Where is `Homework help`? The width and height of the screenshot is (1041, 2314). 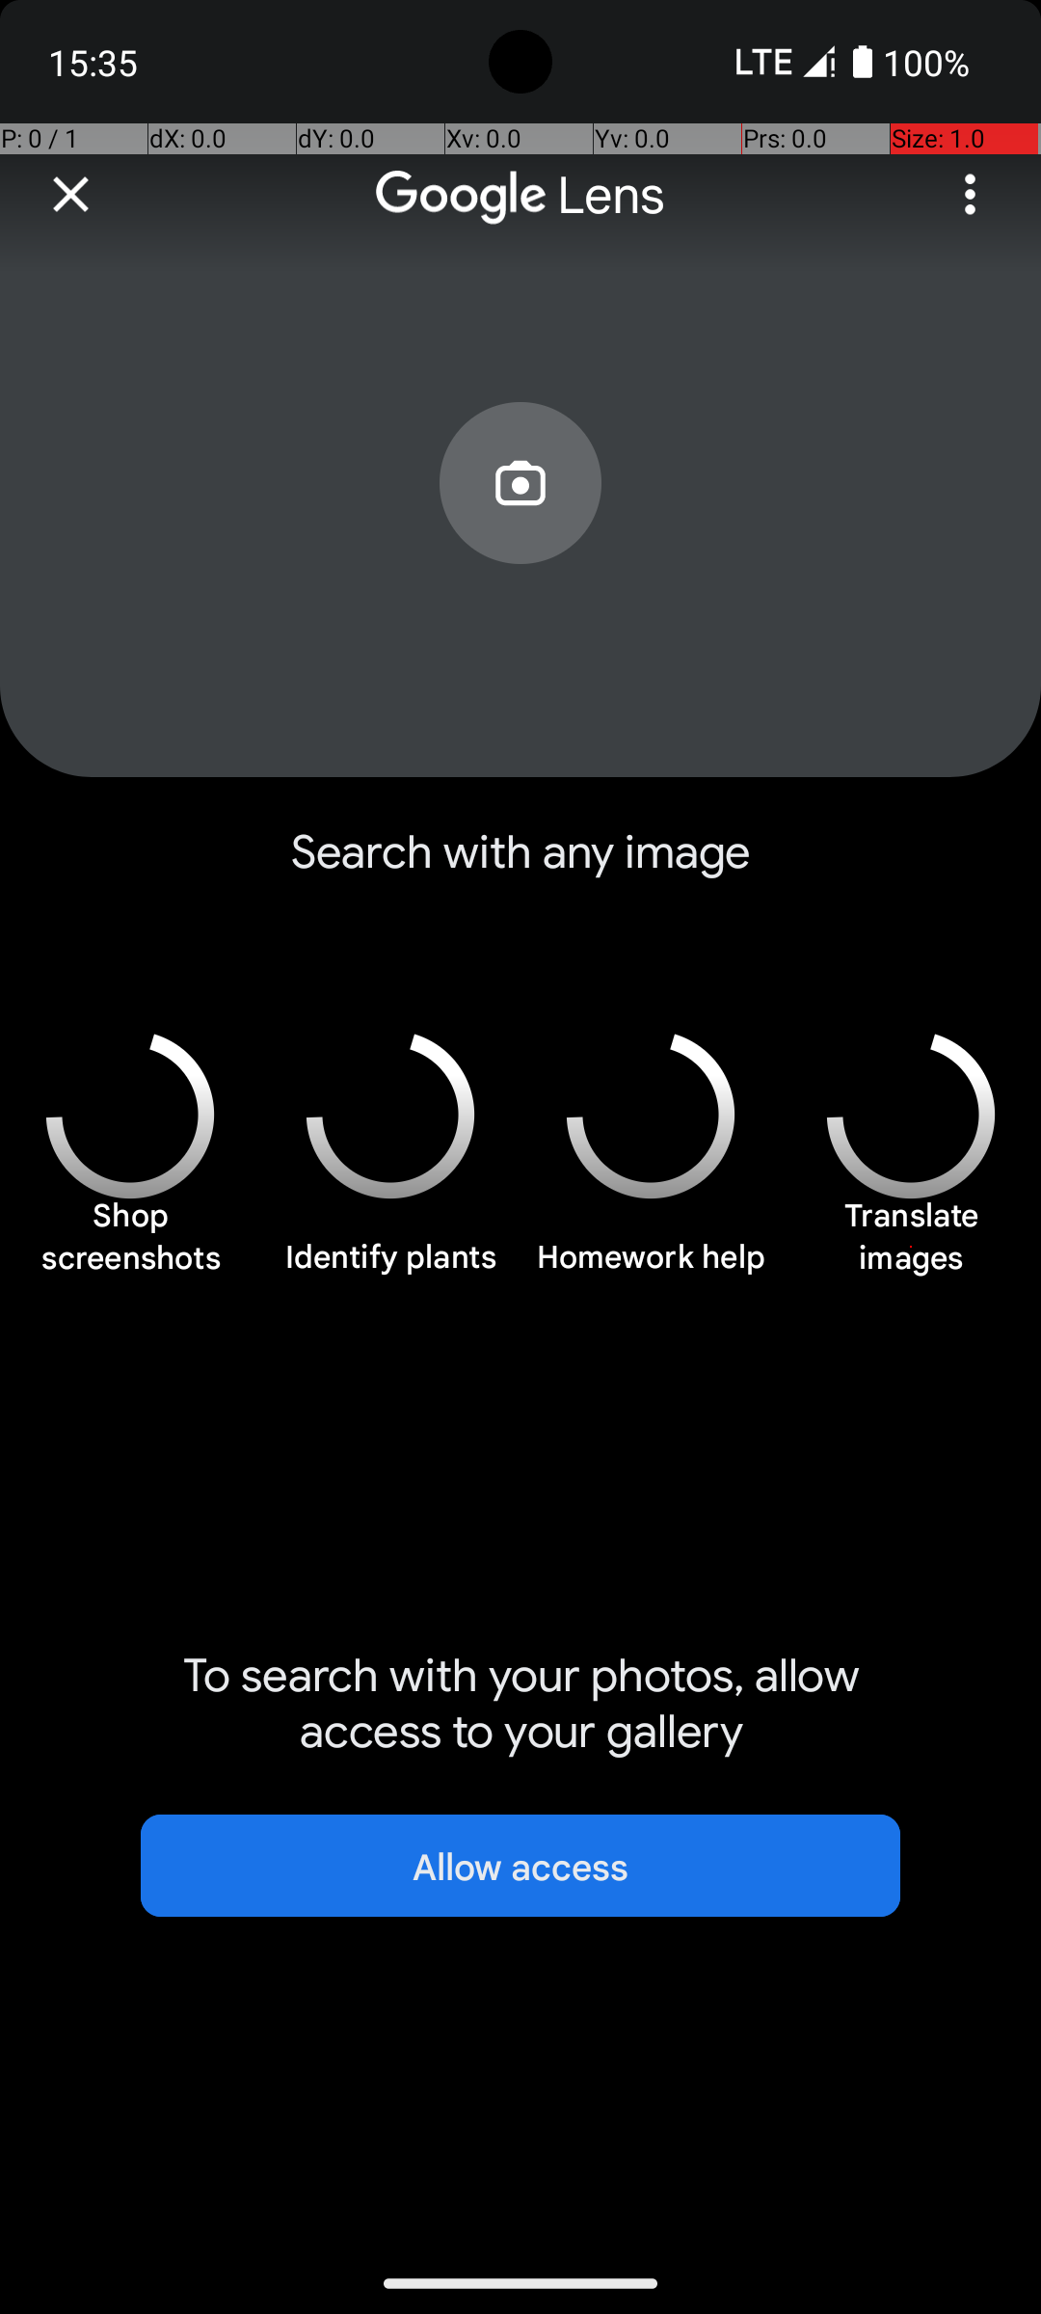 Homework help is located at coordinates (651, 1268).